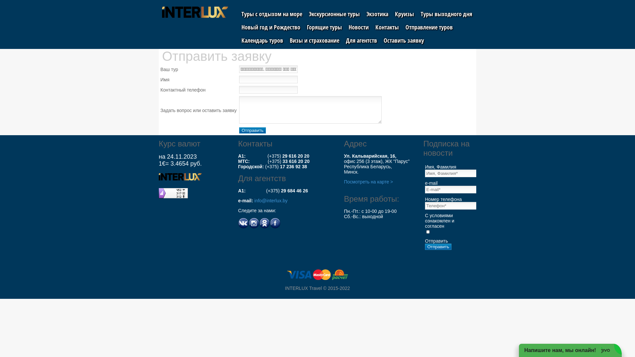  I want to click on InterLux, so click(180, 177).